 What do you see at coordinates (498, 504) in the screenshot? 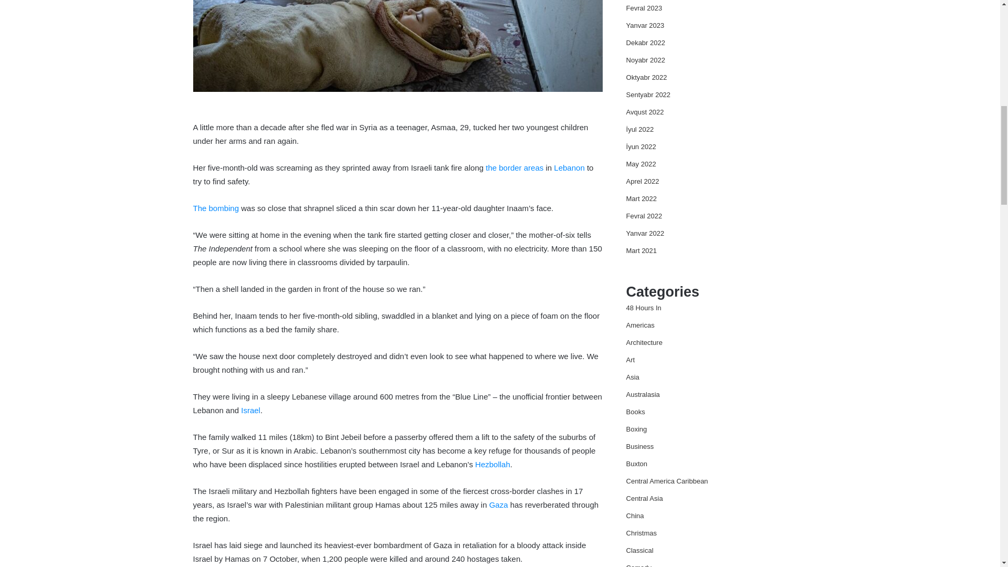
I see `Gaza` at bounding box center [498, 504].